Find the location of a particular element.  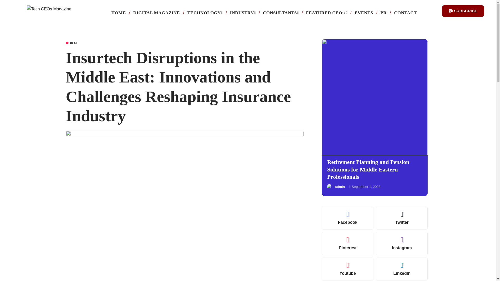

EVENTS is located at coordinates (364, 13).